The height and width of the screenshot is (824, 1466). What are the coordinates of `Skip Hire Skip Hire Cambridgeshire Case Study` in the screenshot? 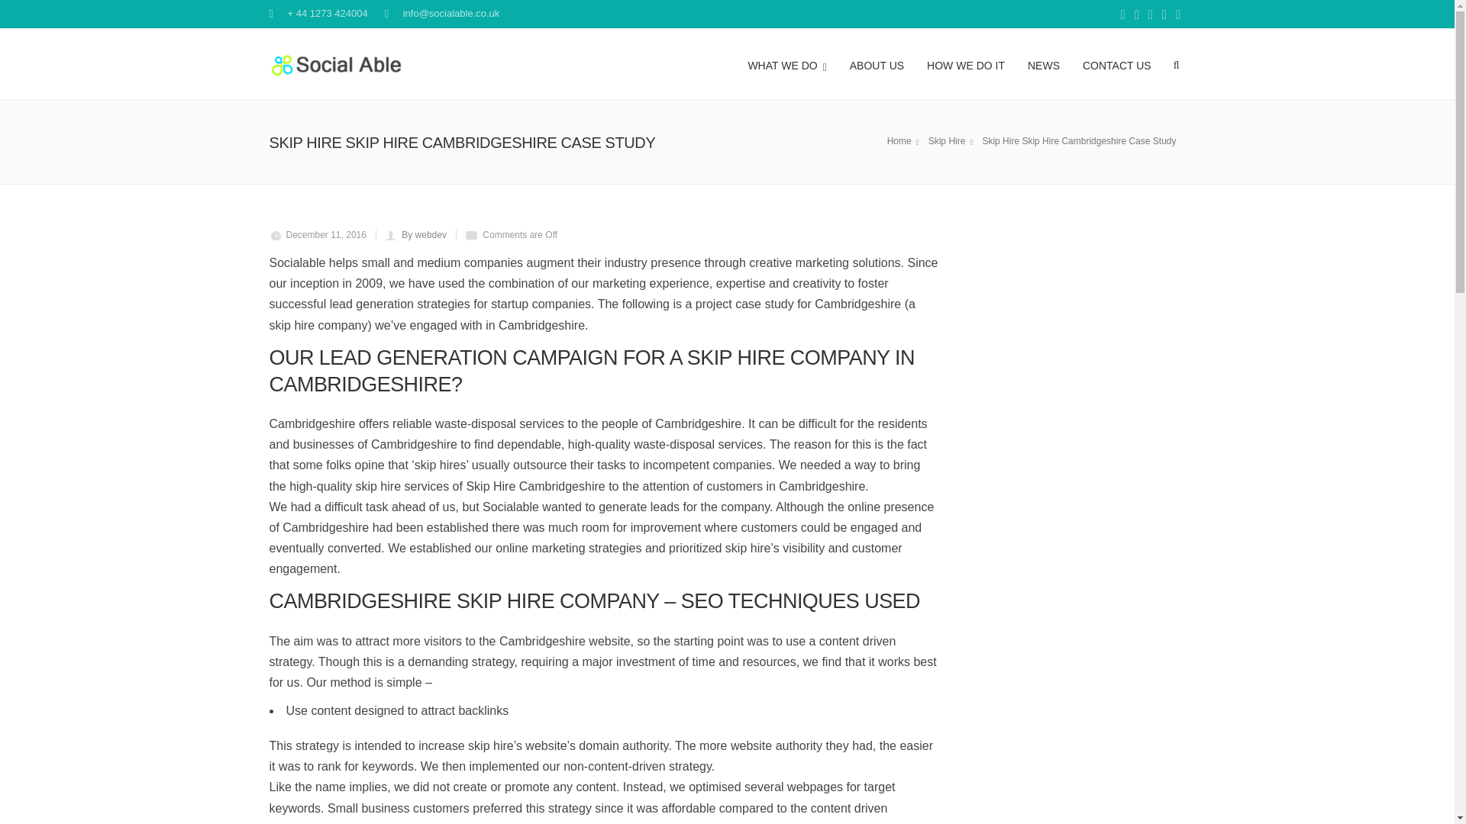 It's located at (1081, 140).